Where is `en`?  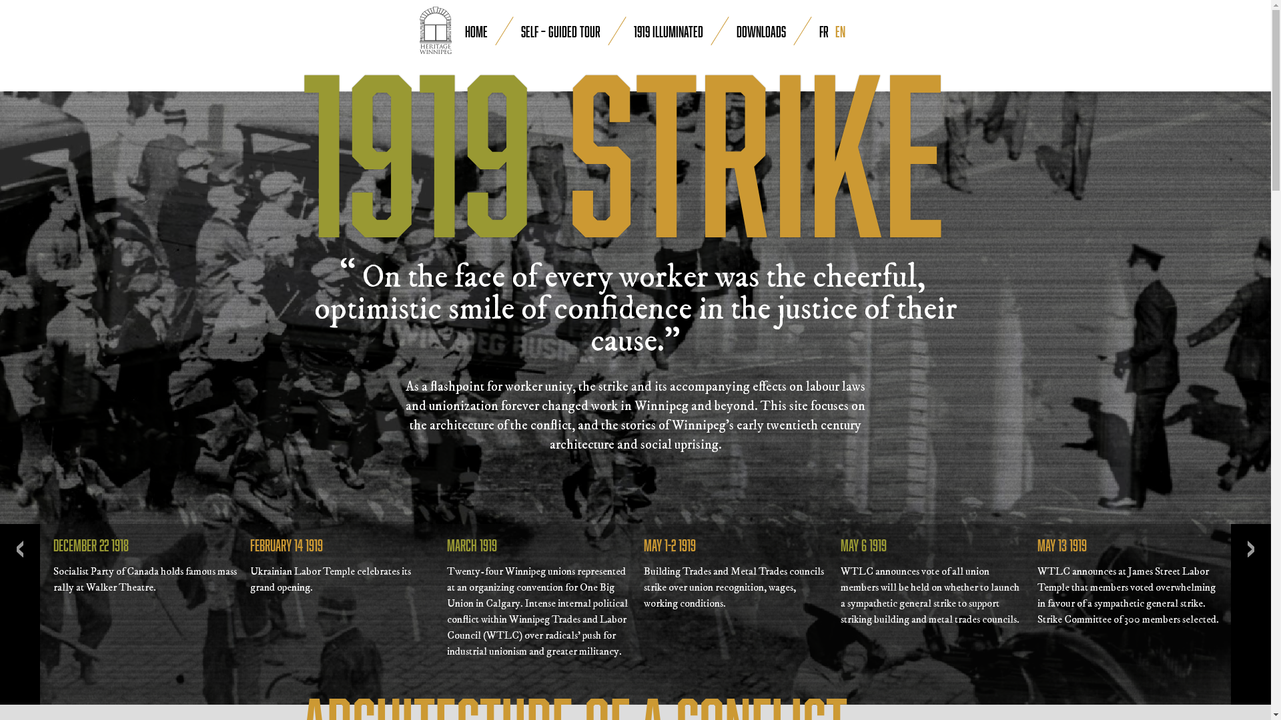 en is located at coordinates (843, 31).